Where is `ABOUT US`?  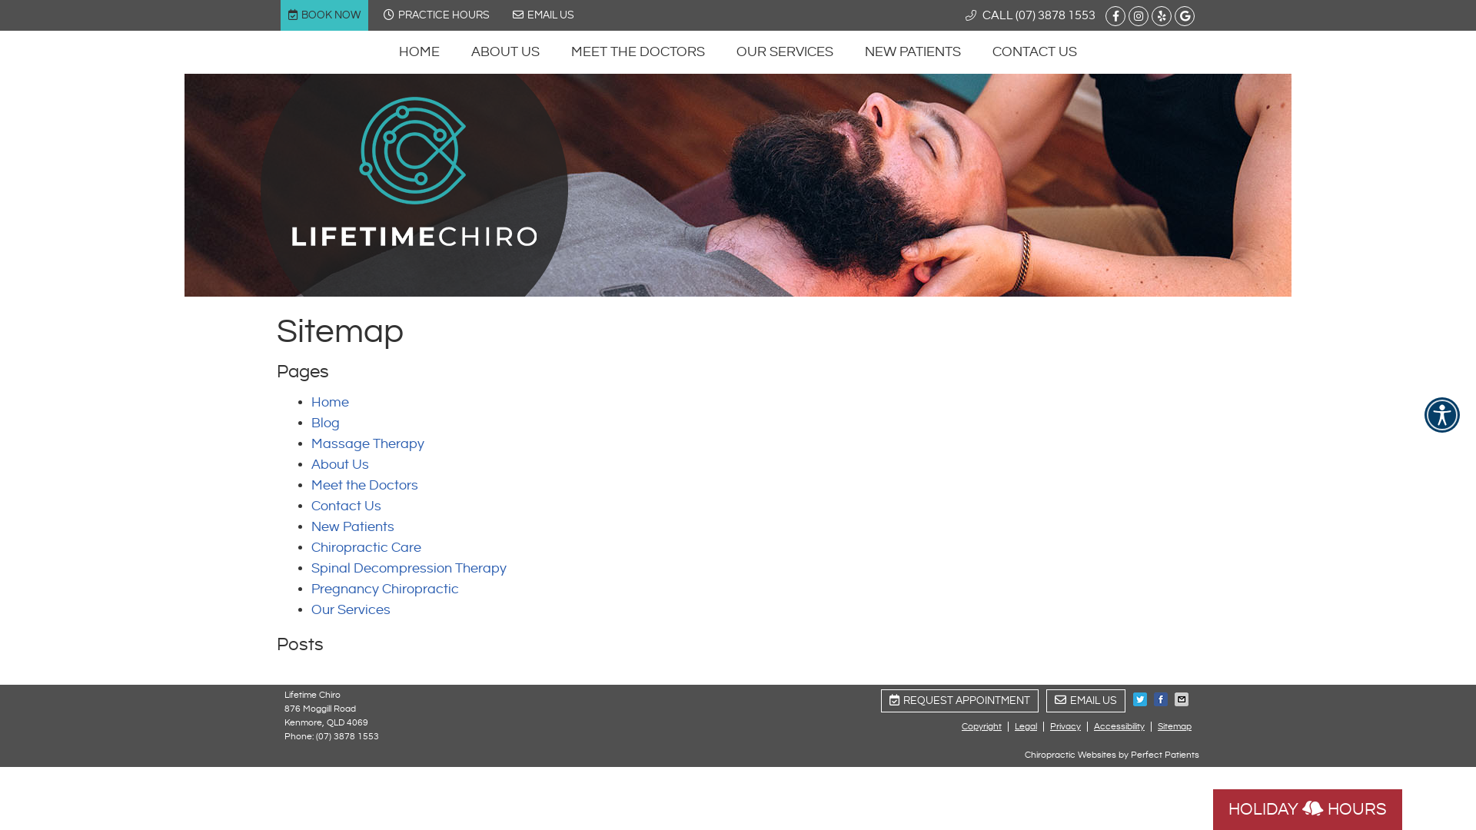
ABOUT US is located at coordinates (506, 52).